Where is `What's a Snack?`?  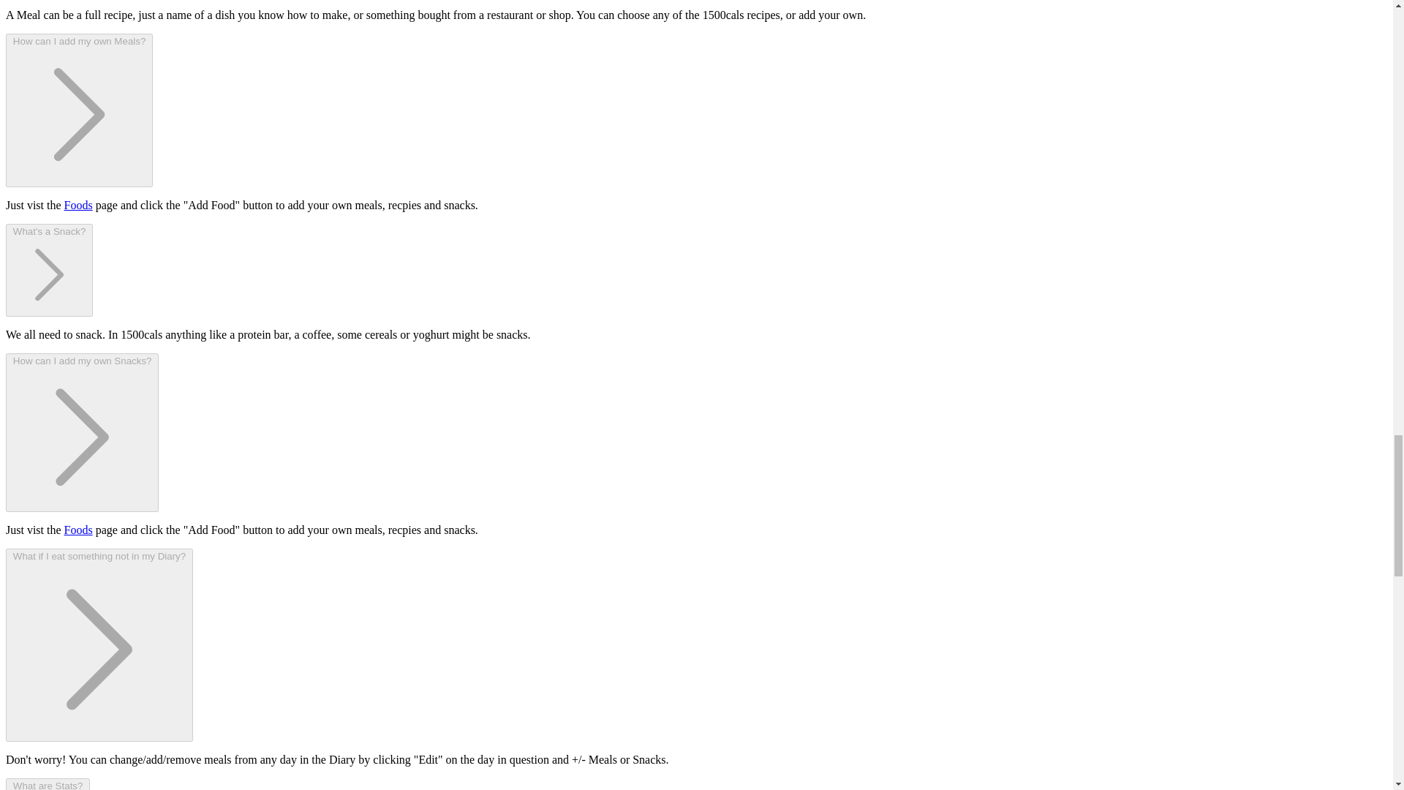
What's a Snack? is located at coordinates (48, 270).